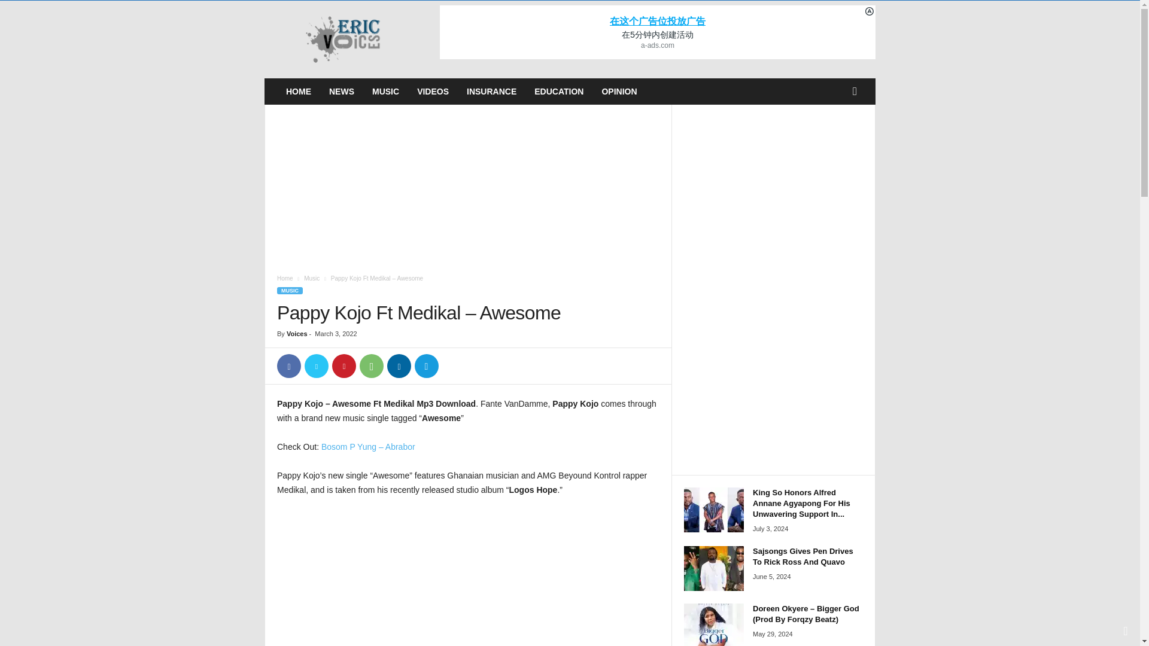  Describe the element at coordinates (290, 291) in the screenshot. I see `MUSIC` at that location.